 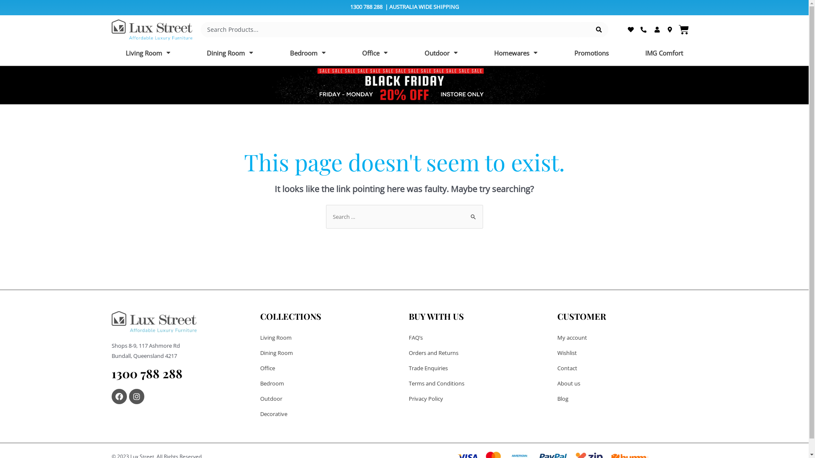 What do you see at coordinates (147, 373) in the screenshot?
I see `1300 788 288` at bounding box center [147, 373].